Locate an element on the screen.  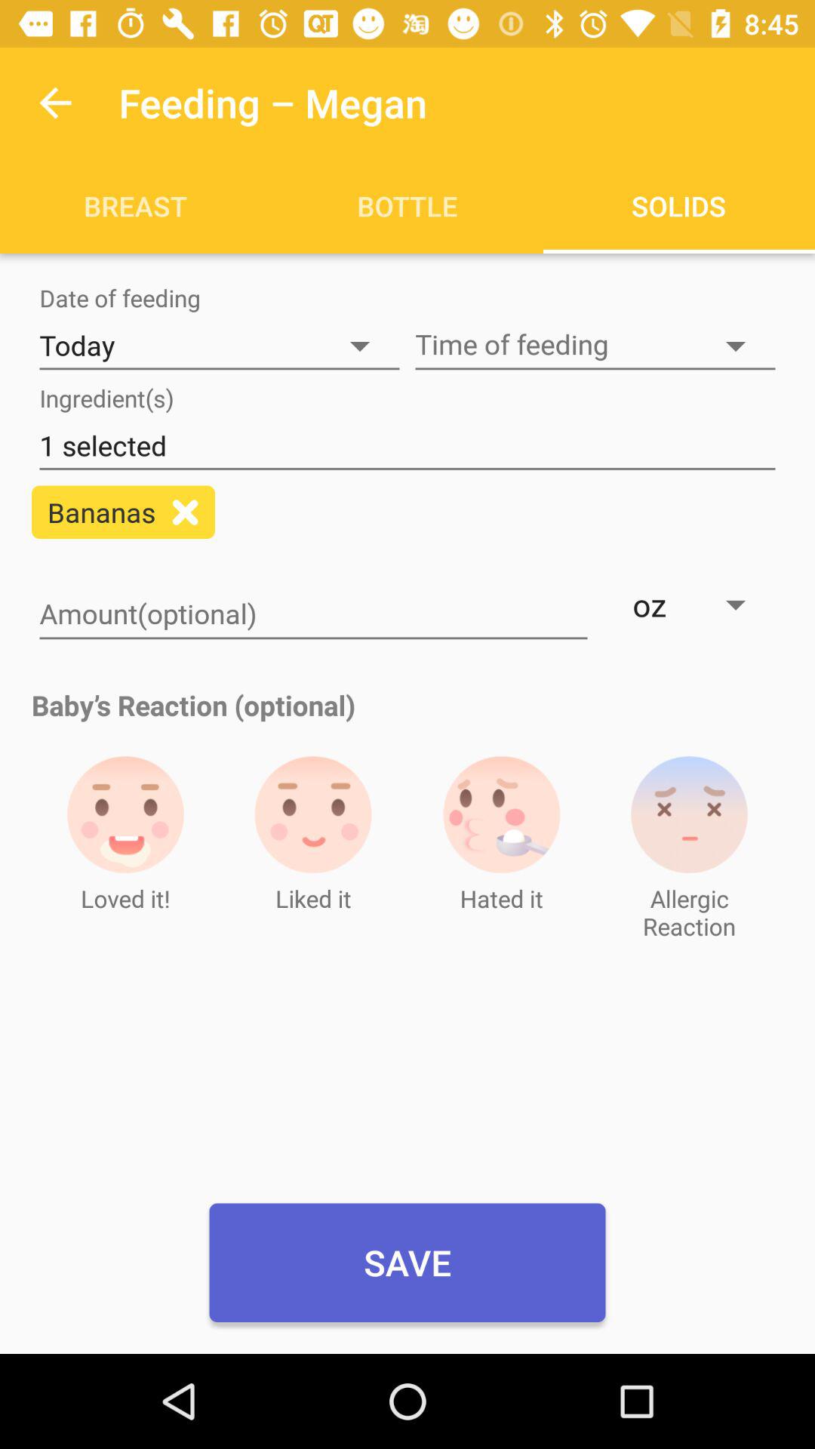
select icon to the right of the bananas item is located at coordinates (186, 512).